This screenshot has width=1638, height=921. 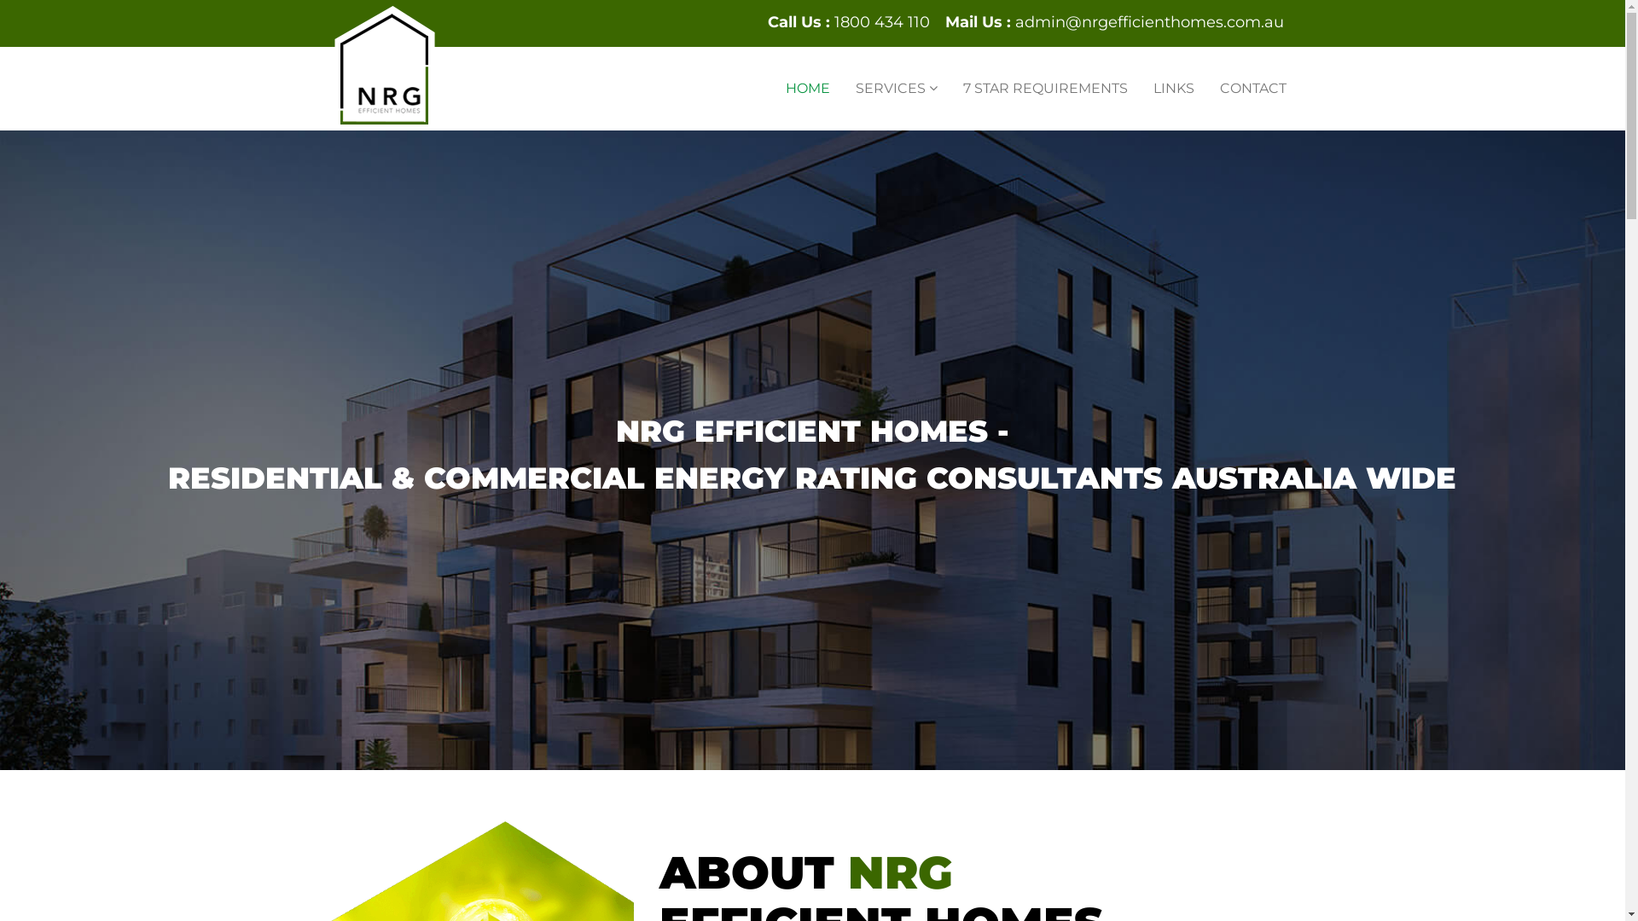 I want to click on SERVICES, so click(x=896, y=89).